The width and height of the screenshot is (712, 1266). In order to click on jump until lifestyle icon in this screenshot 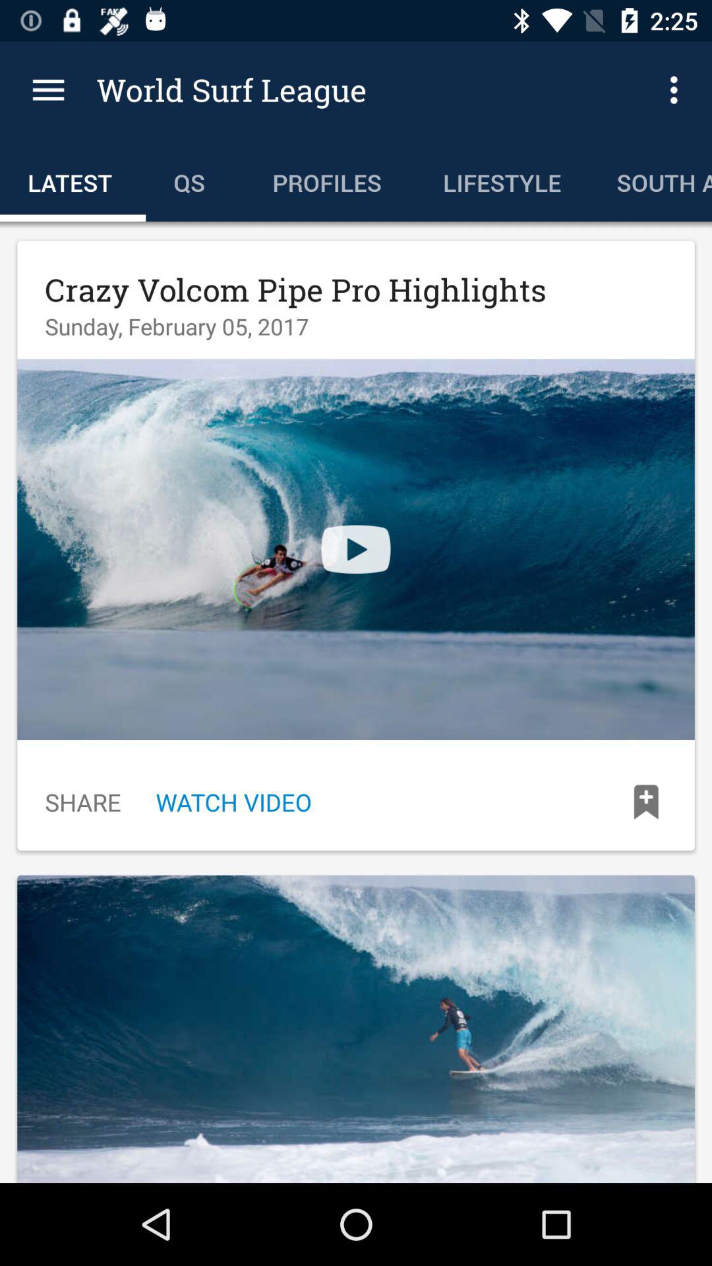, I will do `click(502, 179)`.